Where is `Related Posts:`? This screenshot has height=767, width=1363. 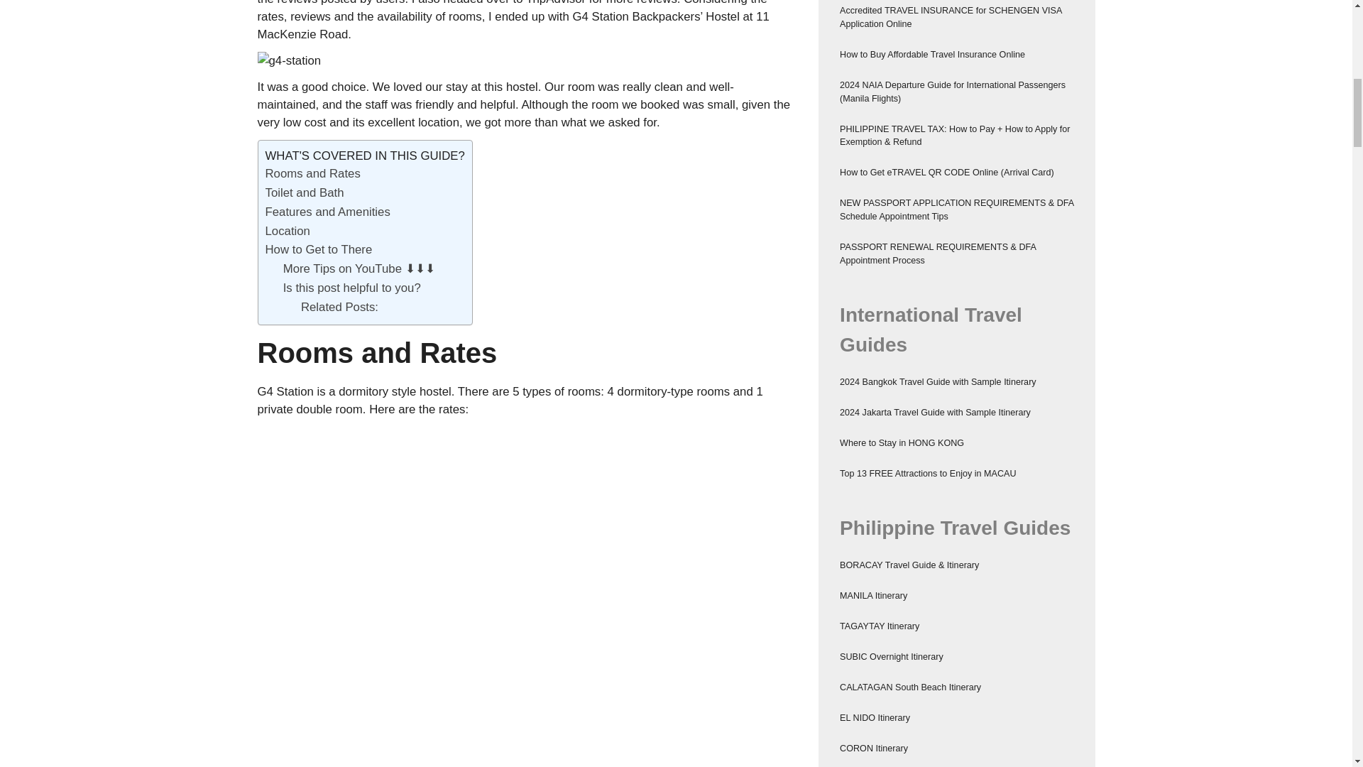 Related Posts: is located at coordinates (339, 307).